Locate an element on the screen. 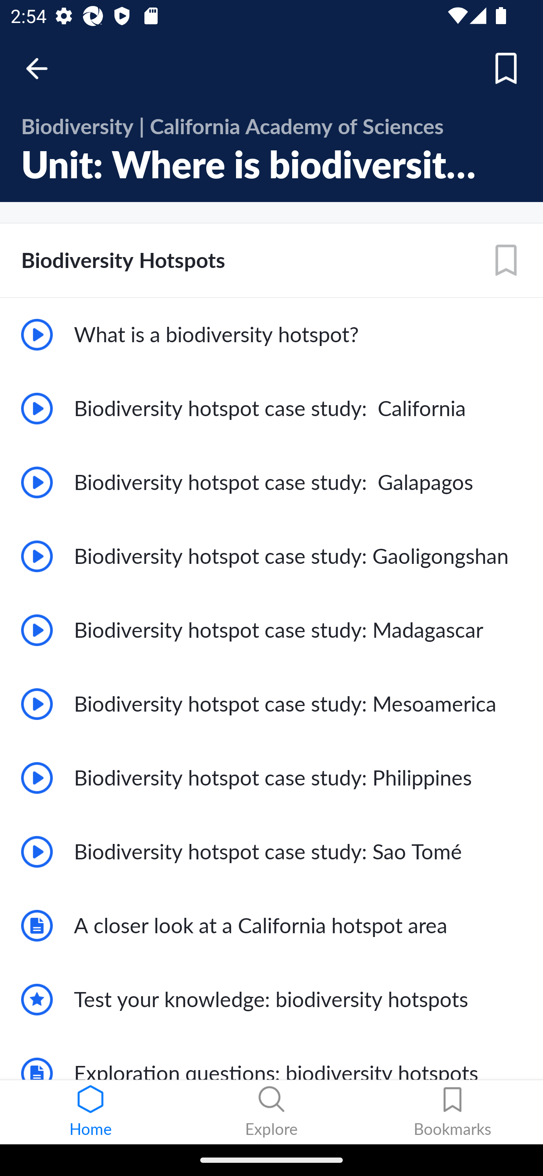 The height and width of the screenshot is (1176, 543). Bookmarks is located at coordinates (452, 1112).